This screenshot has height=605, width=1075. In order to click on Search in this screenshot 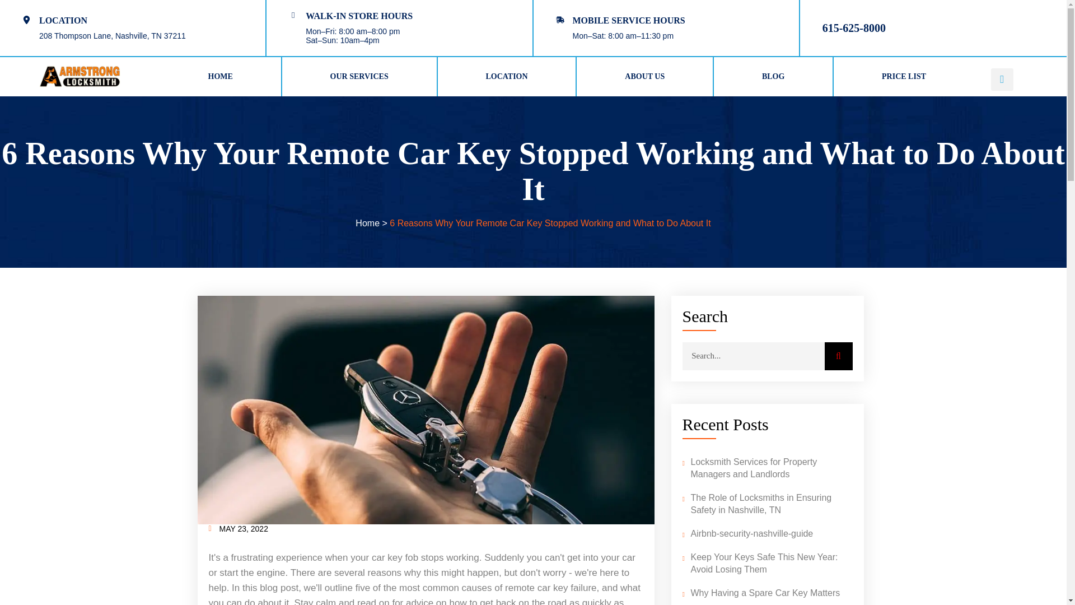, I will do `click(838, 356)`.